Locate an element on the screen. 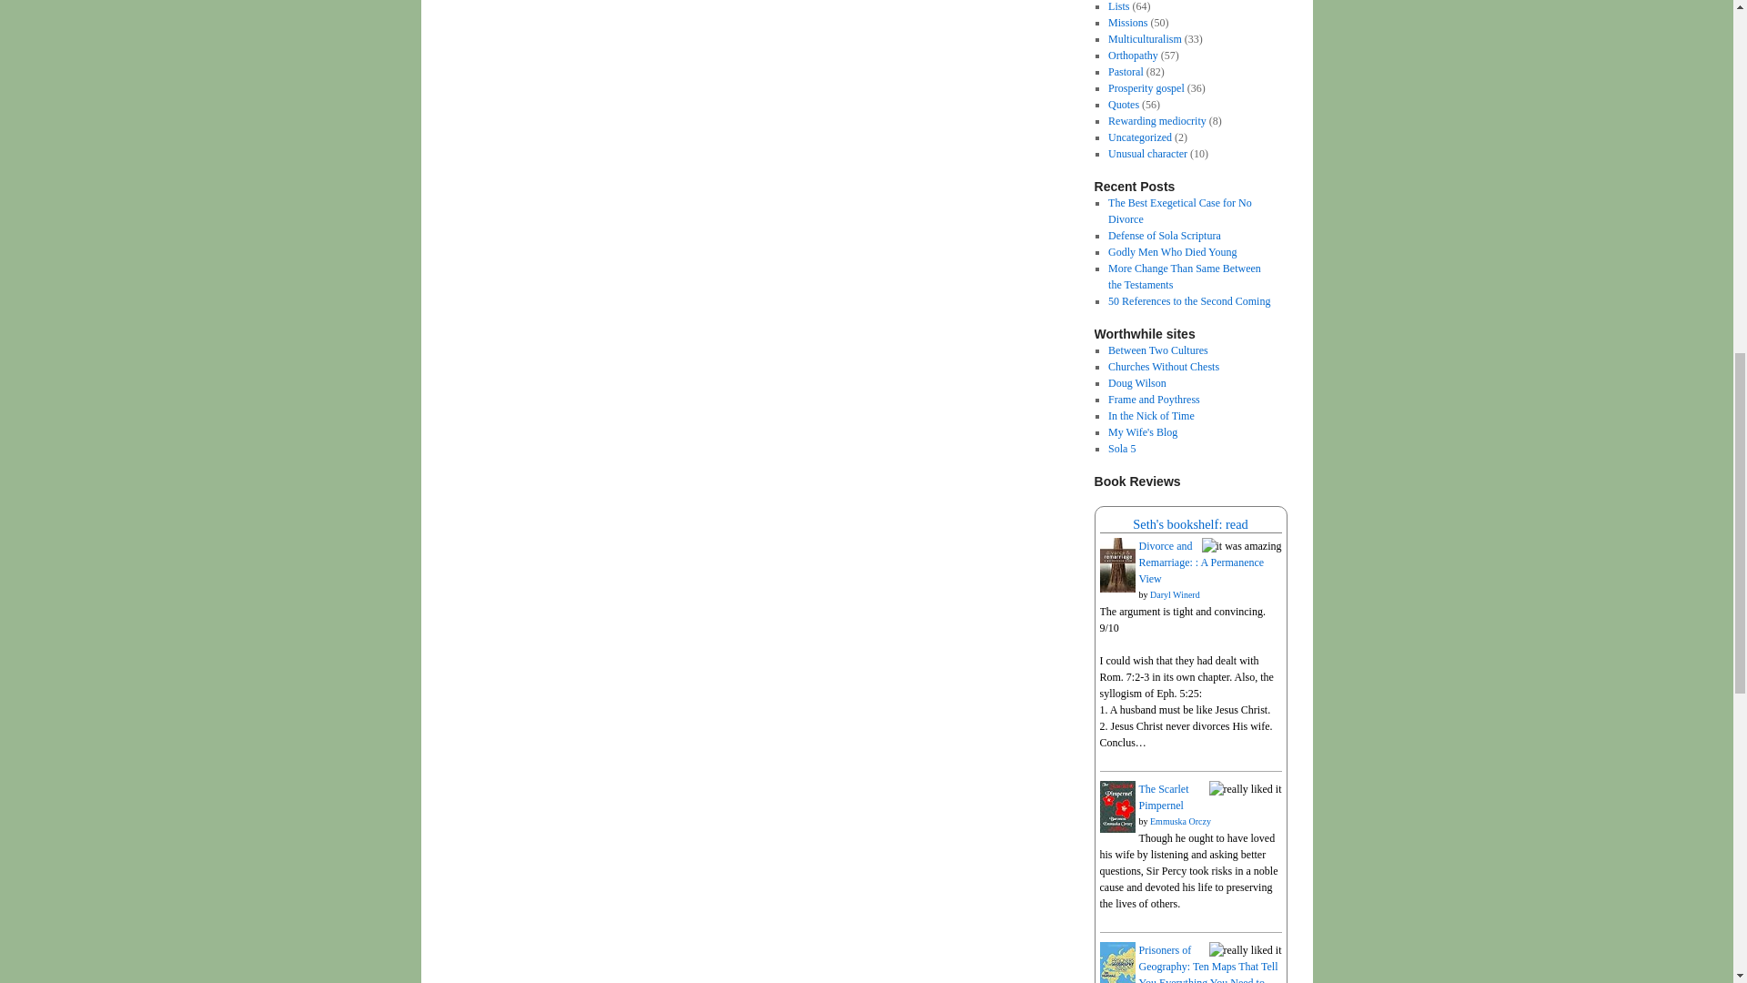  A lot of free articles and books is located at coordinates (1154, 400).